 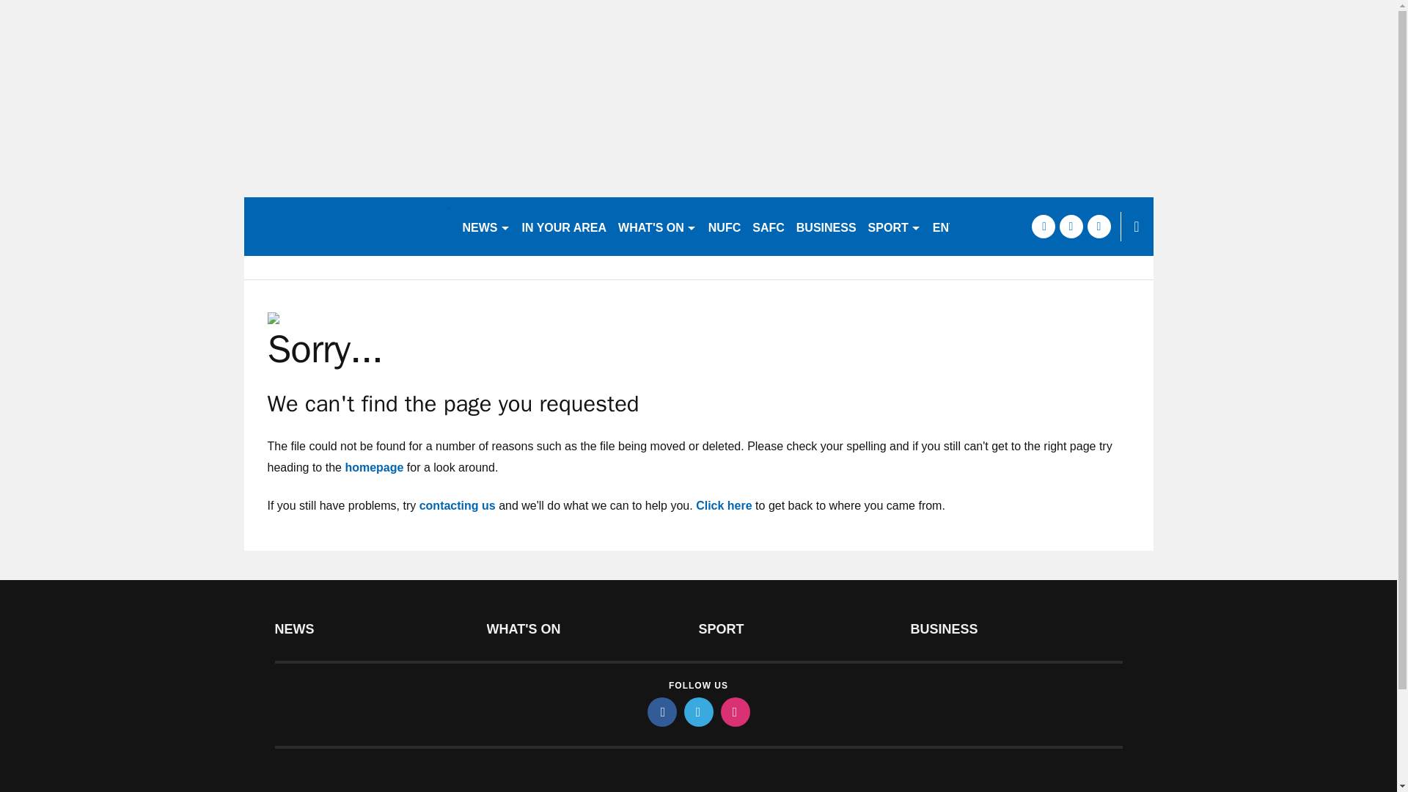 What do you see at coordinates (565, 226) in the screenshot?
I see `IN YOUR AREA` at bounding box center [565, 226].